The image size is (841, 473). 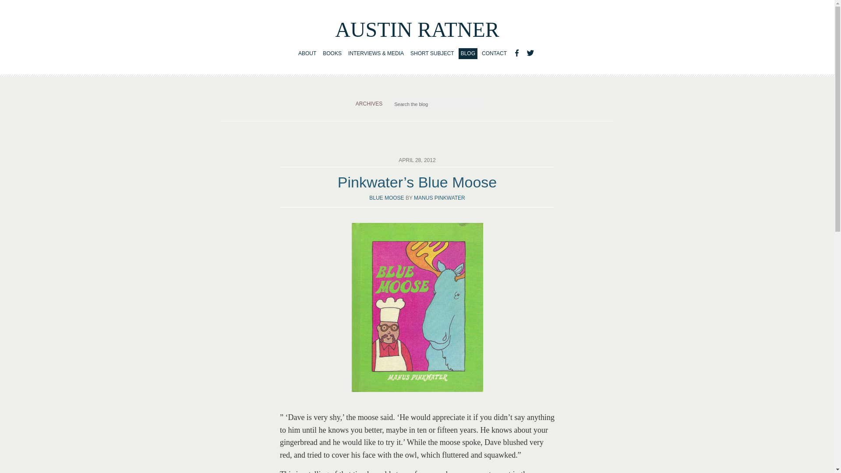 What do you see at coordinates (468, 53) in the screenshot?
I see `BLOG` at bounding box center [468, 53].